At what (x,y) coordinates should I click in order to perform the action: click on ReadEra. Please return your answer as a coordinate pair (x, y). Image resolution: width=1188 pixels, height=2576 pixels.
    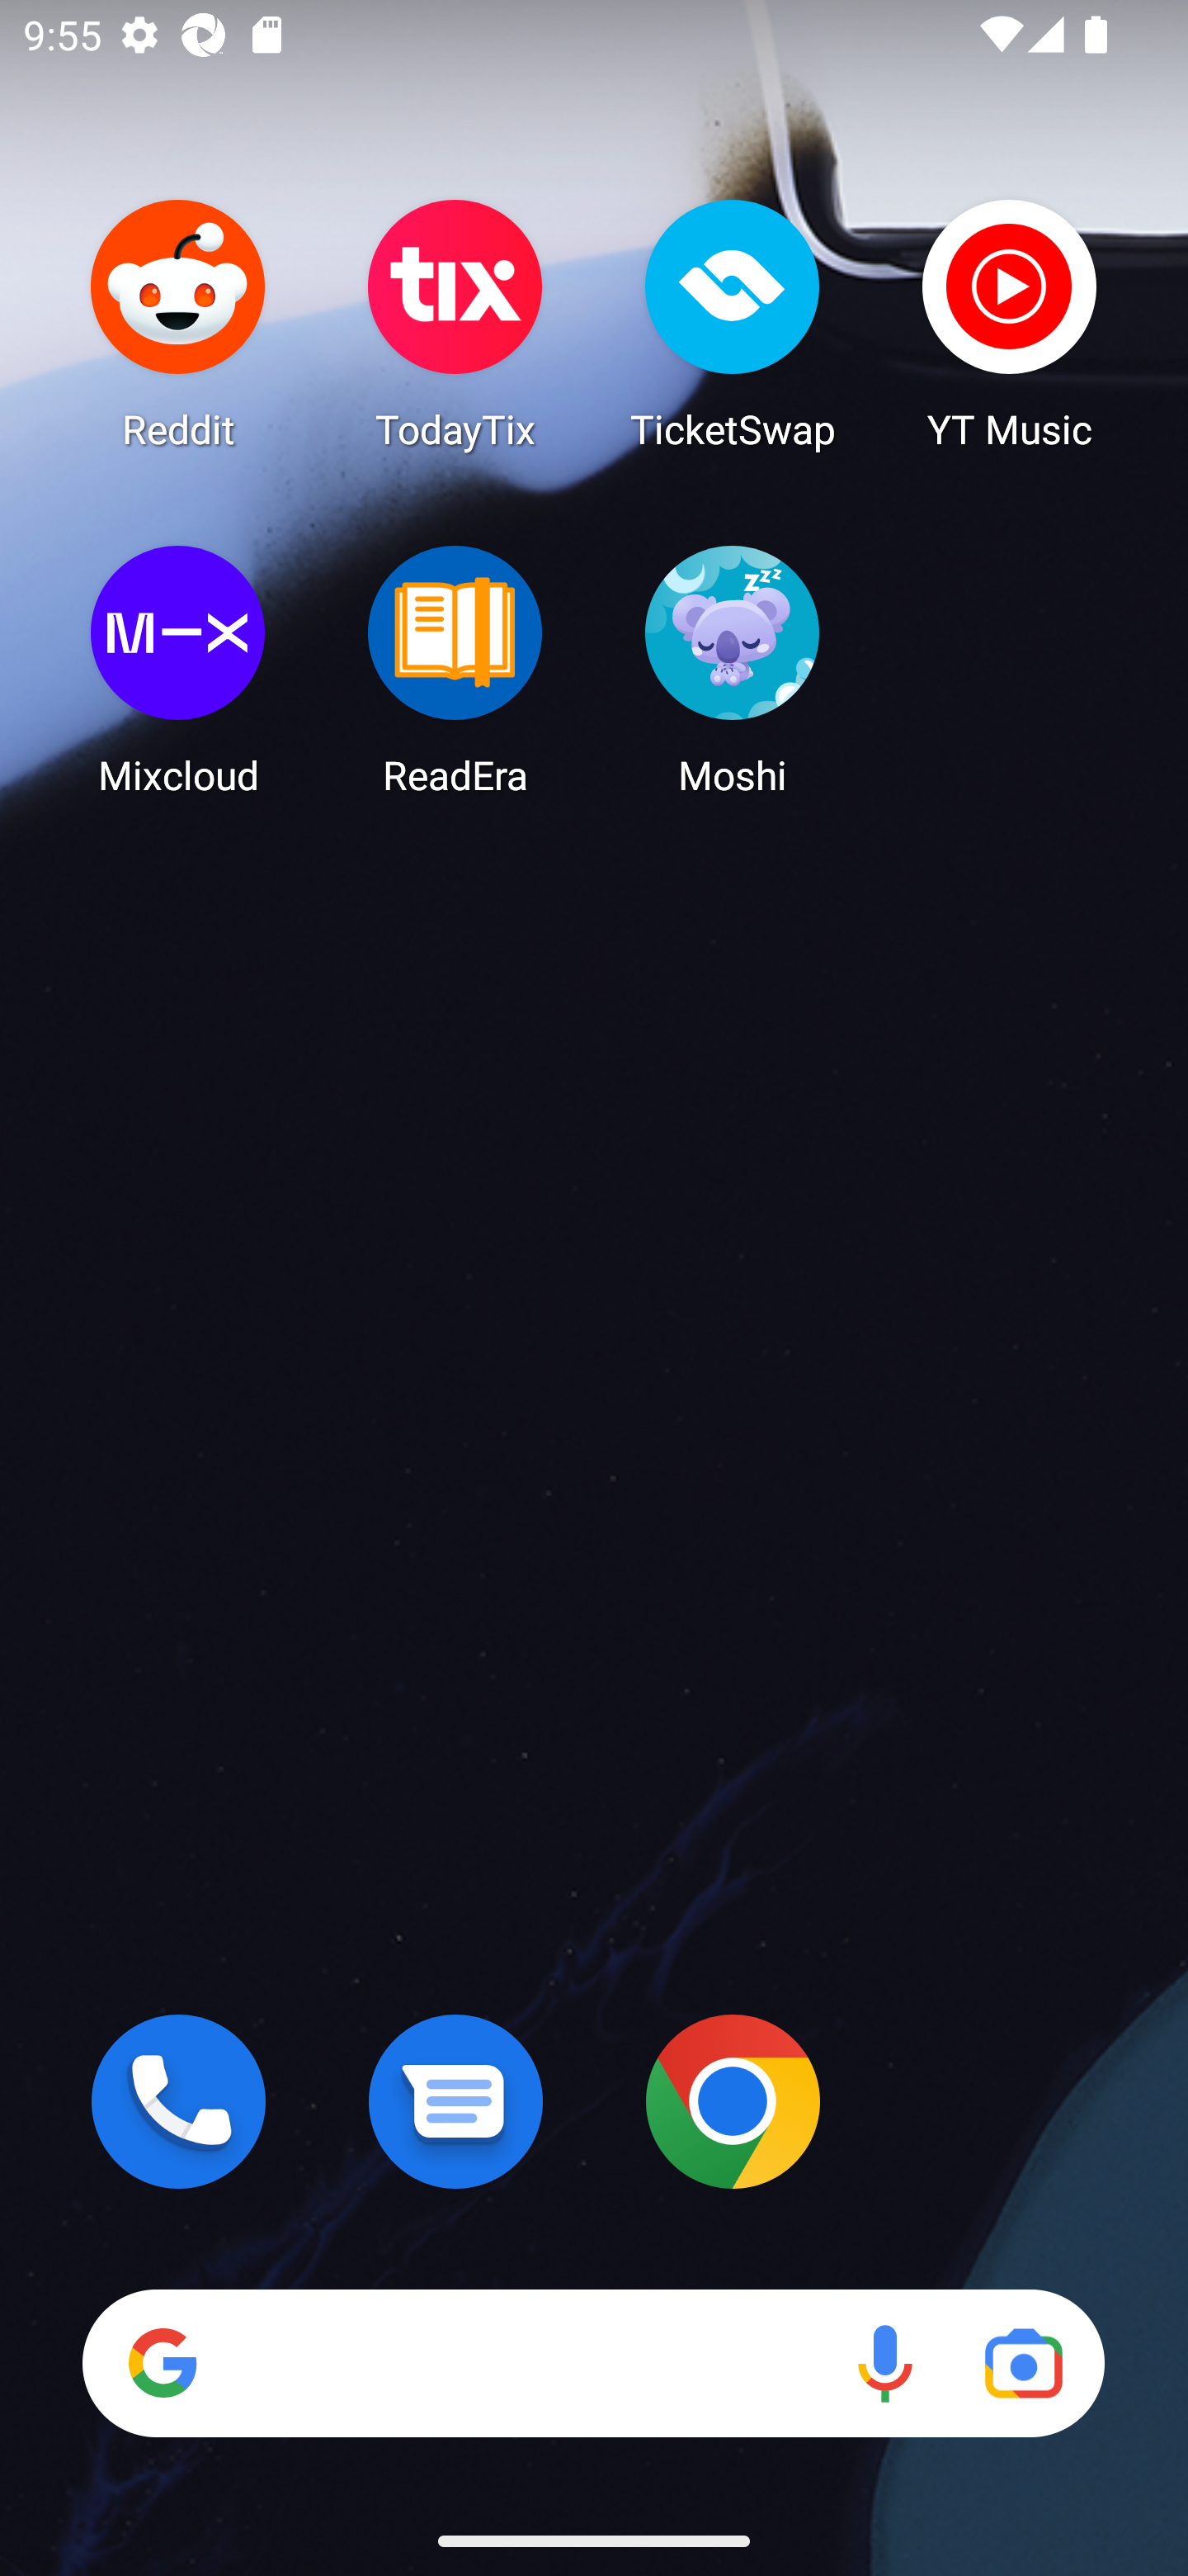
    Looking at the image, I should click on (455, 670).